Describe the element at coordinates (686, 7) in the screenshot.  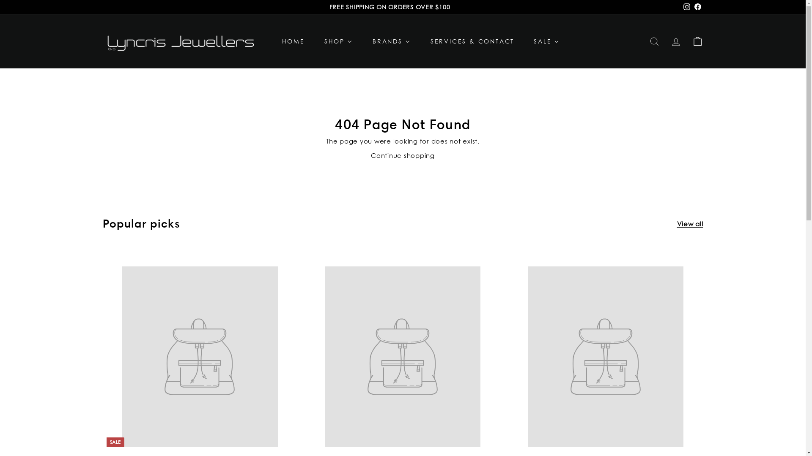
I see `instagram
Instagram` at that location.